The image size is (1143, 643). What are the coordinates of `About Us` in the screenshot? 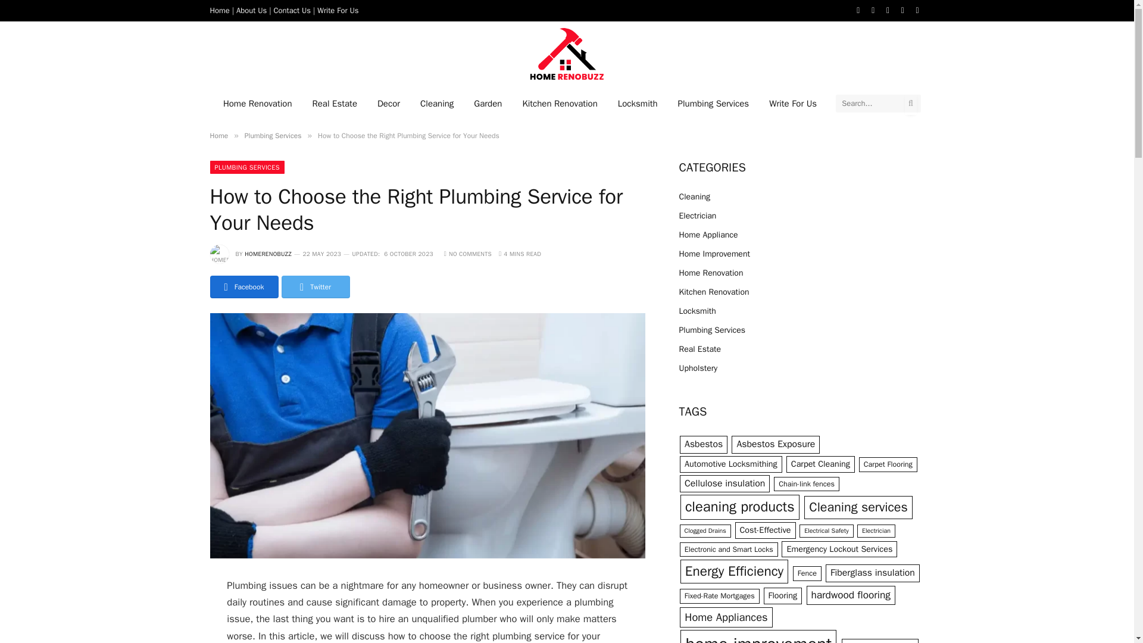 It's located at (251, 10).